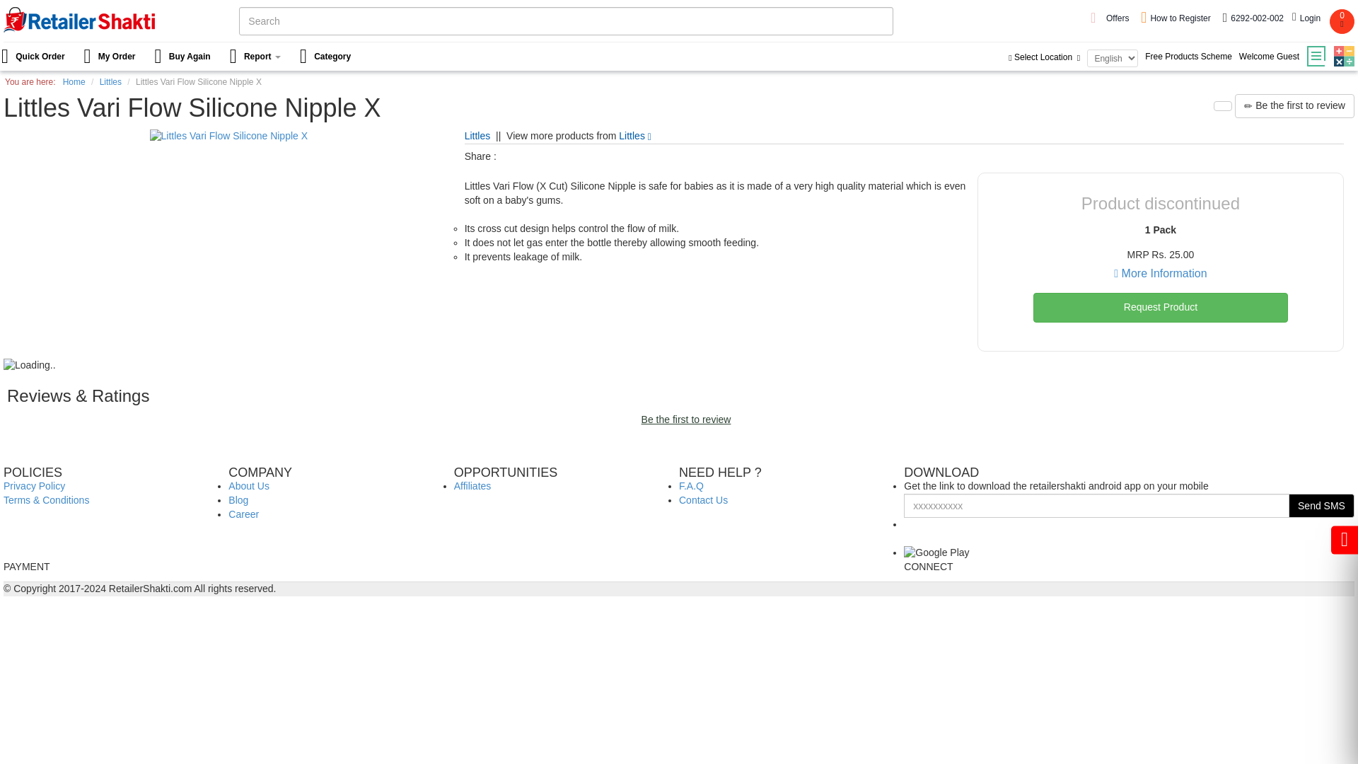 This screenshot has height=764, width=1358. Describe the element at coordinates (79, 20) in the screenshot. I see `Retailer Shakti` at that location.